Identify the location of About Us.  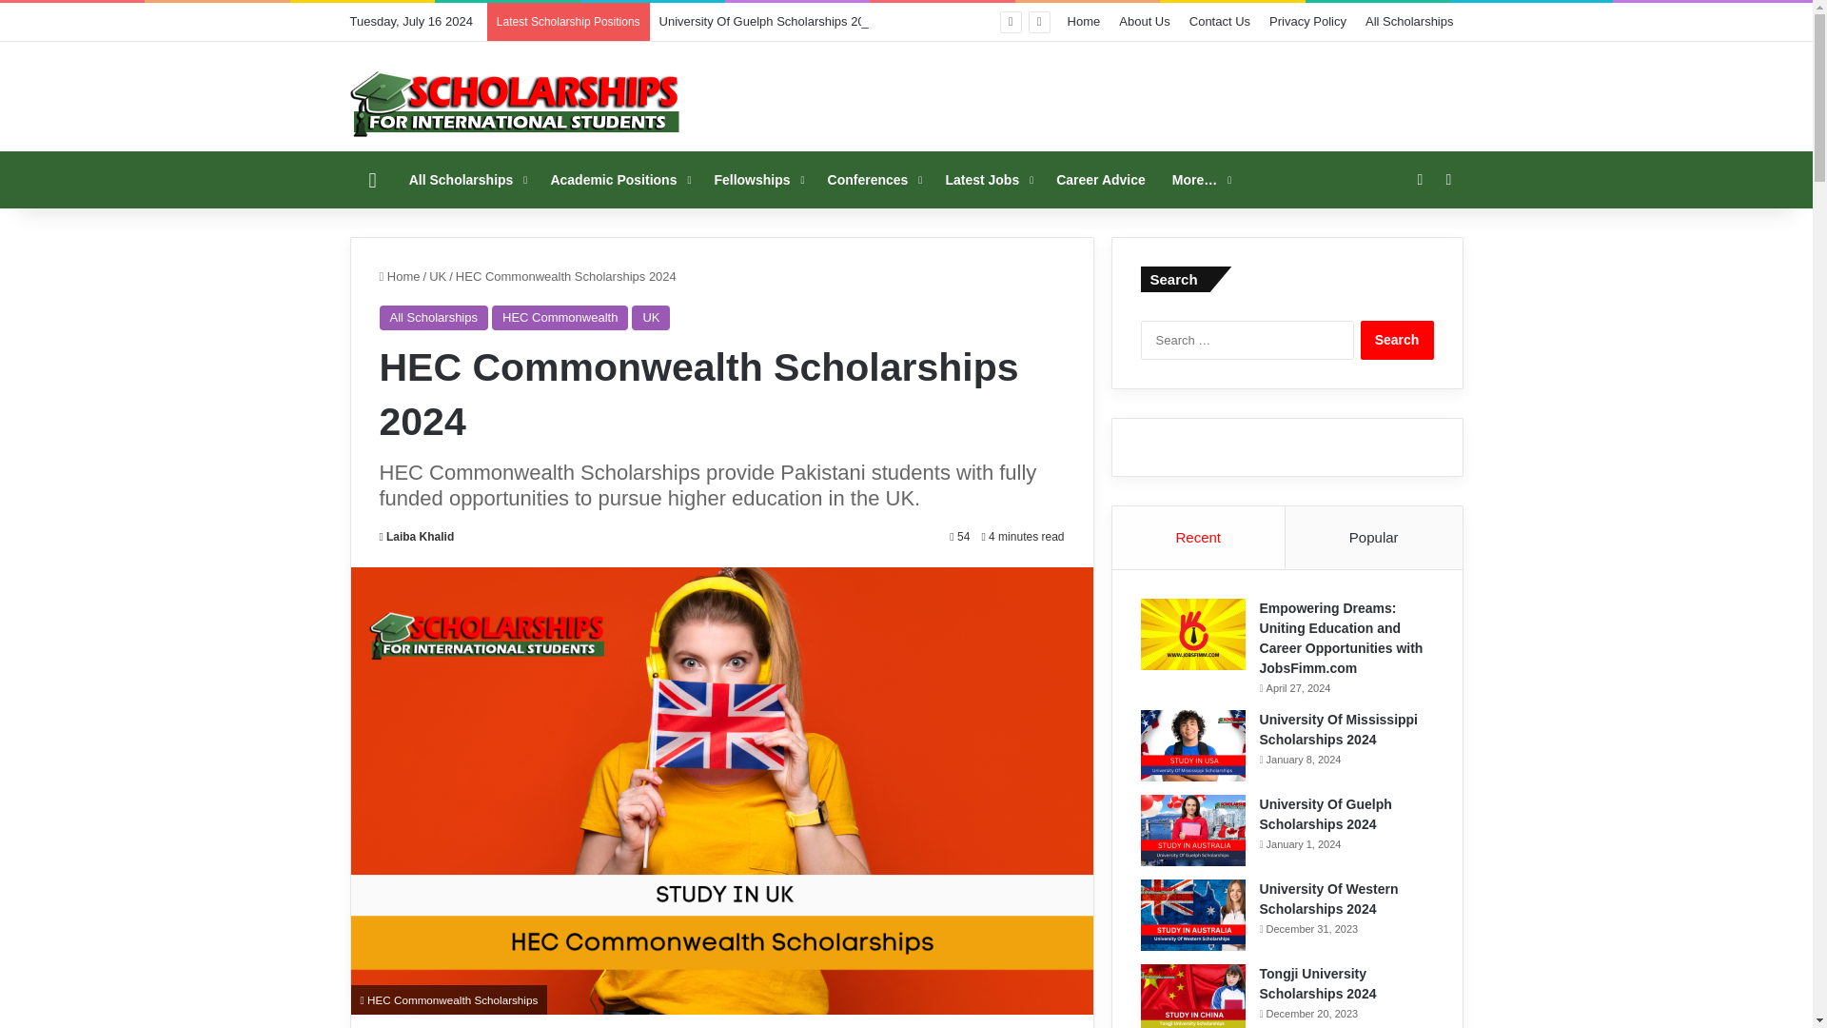
(1144, 22).